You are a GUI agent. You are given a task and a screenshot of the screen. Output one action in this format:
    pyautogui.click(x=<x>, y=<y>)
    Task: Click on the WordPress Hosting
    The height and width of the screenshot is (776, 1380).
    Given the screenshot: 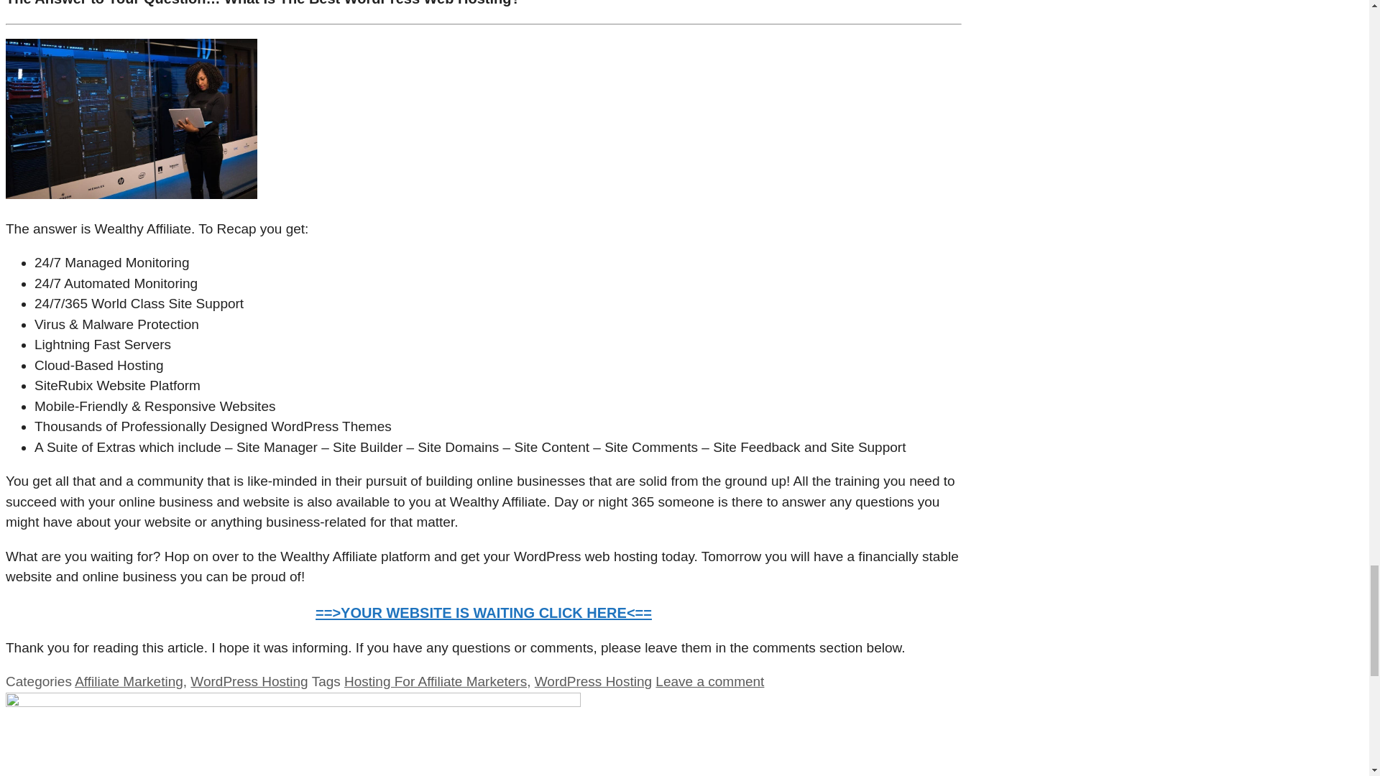 What is the action you would take?
    pyautogui.click(x=249, y=681)
    